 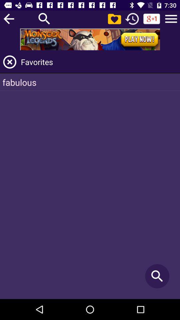 I want to click on announcement, so click(x=90, y=39).